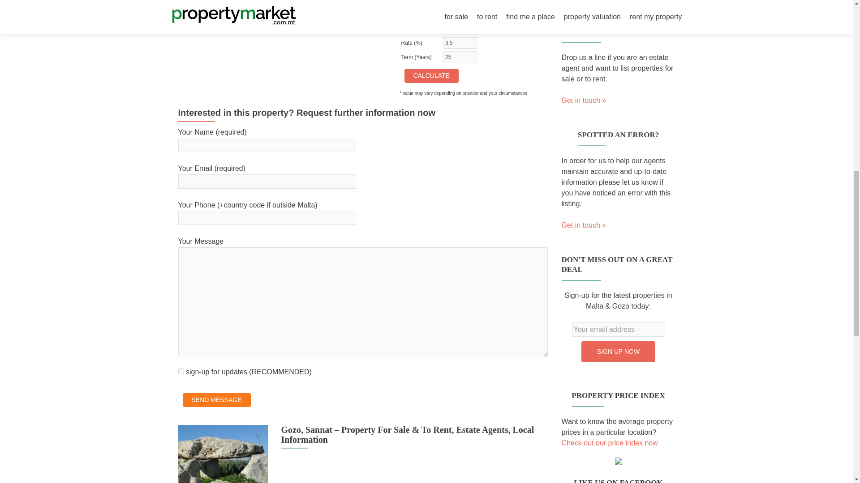 The height and width of the screenshot is (483, 860). I want to click on View Malta's Property Price Index, so click(618, 456).